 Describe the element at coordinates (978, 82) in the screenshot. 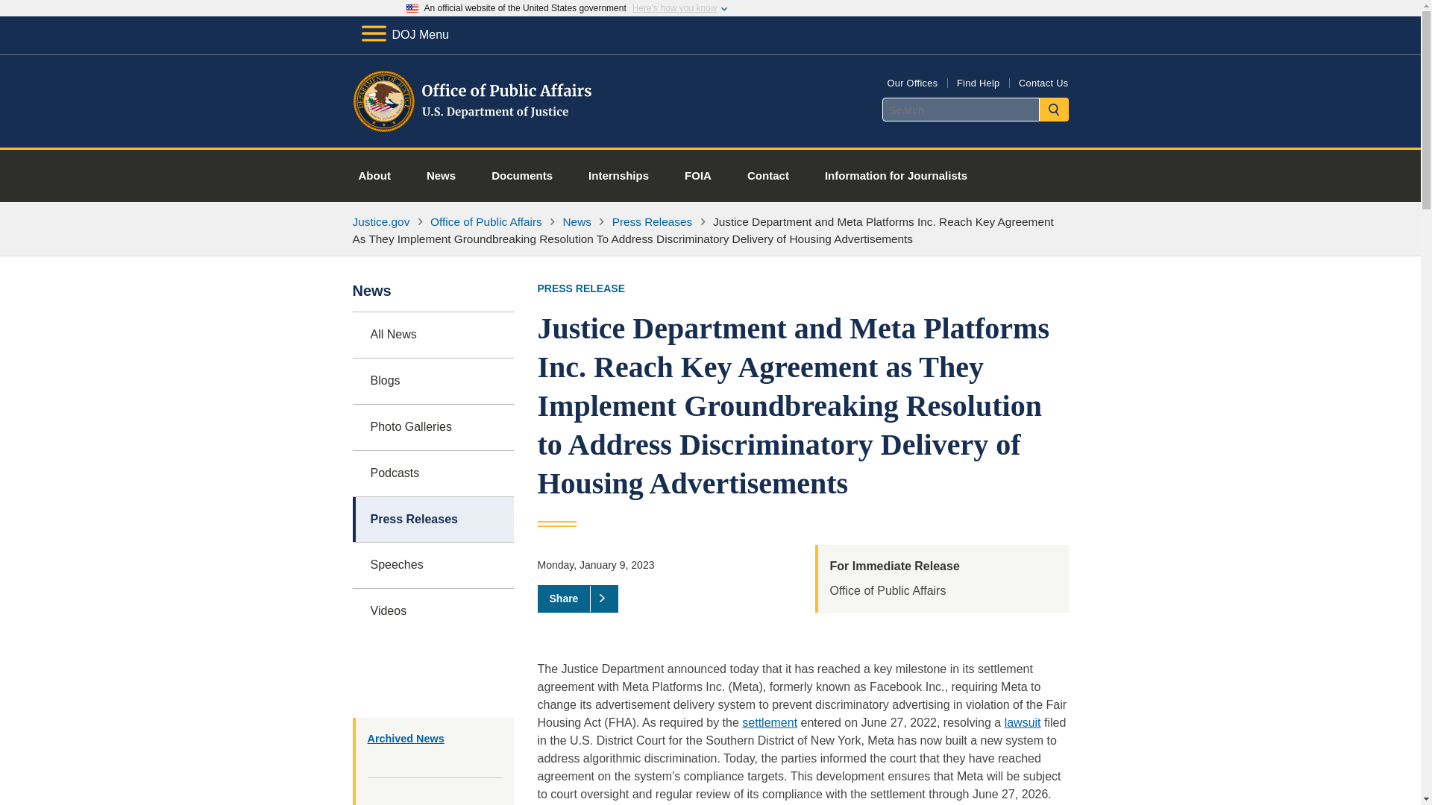

I see `Find Help` at that location.